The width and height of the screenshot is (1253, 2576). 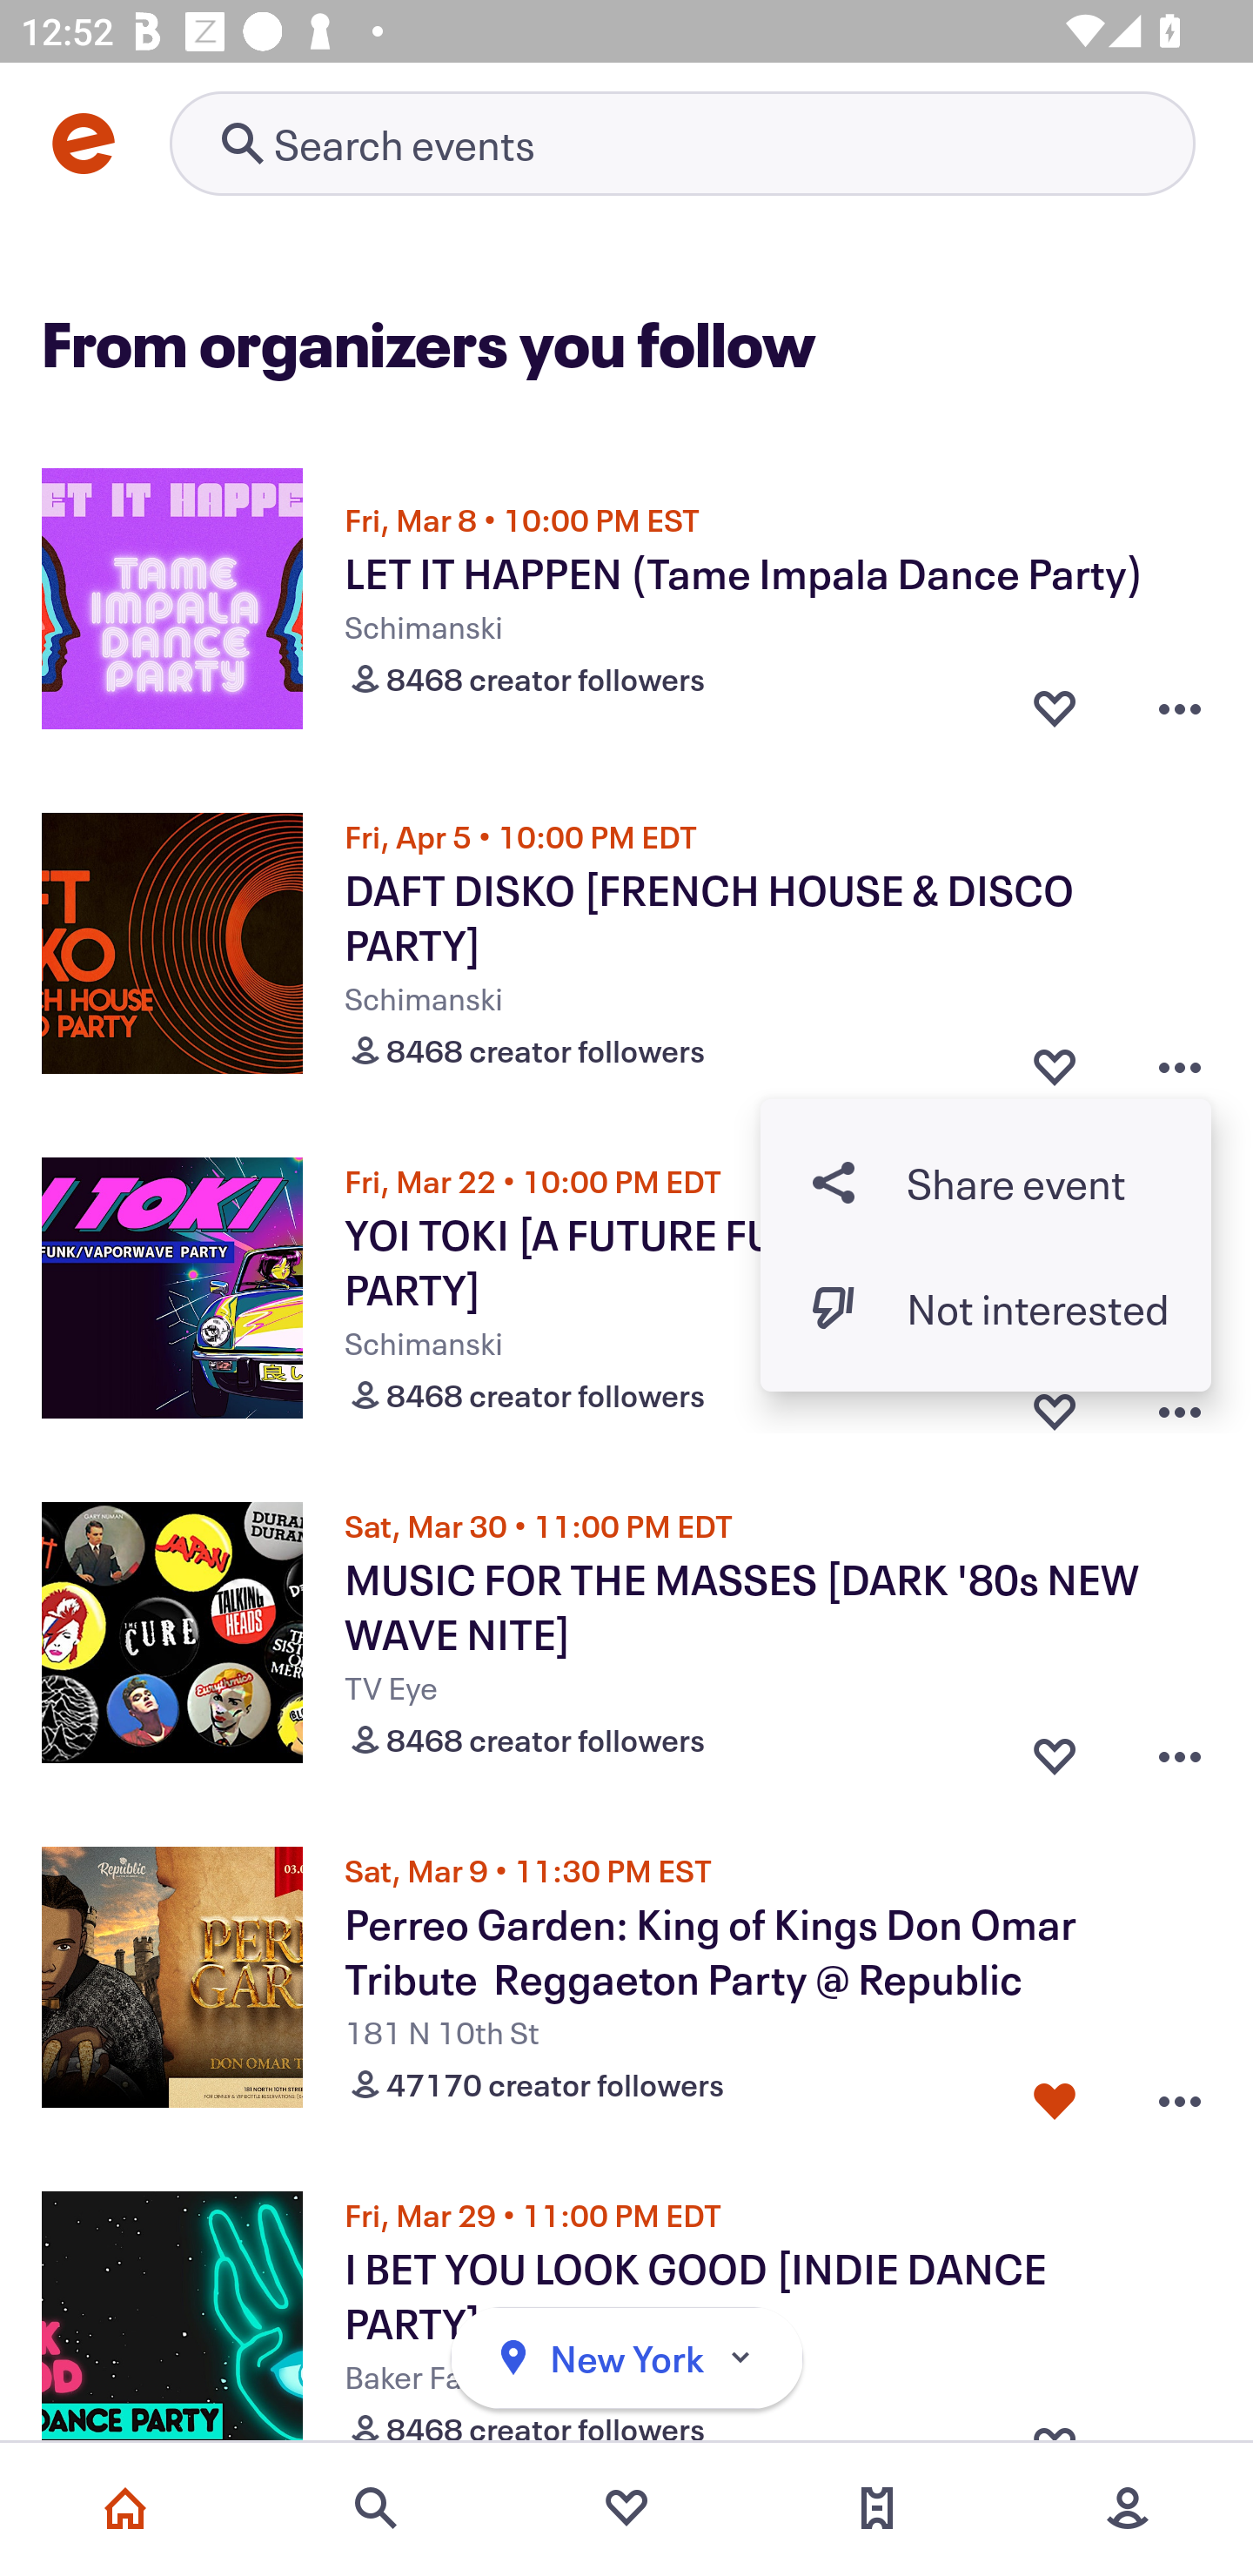 What do you see at coordinates (986, 1182) in the screenshot?
I see `Share button Share event` at bounding box center [986, 1182].